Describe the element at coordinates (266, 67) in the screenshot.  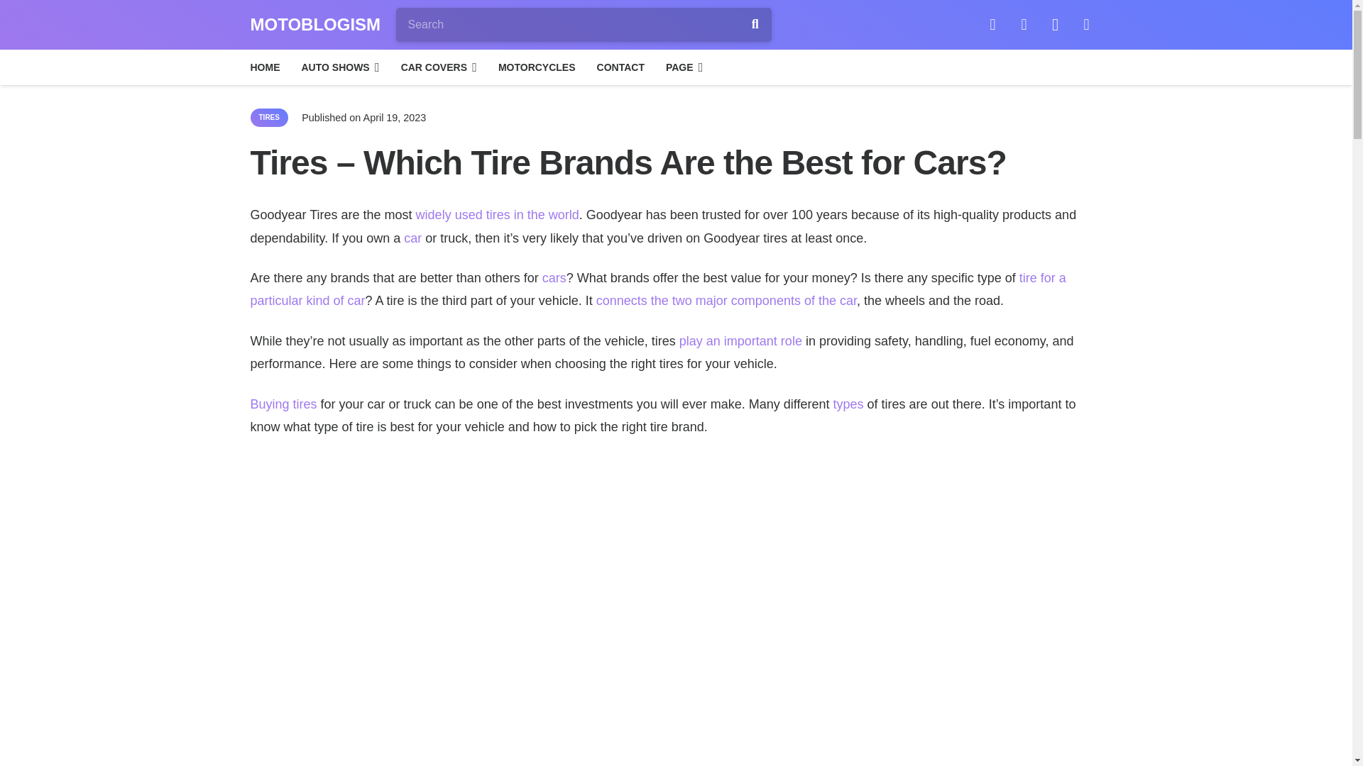
I see `HOME` at that location.